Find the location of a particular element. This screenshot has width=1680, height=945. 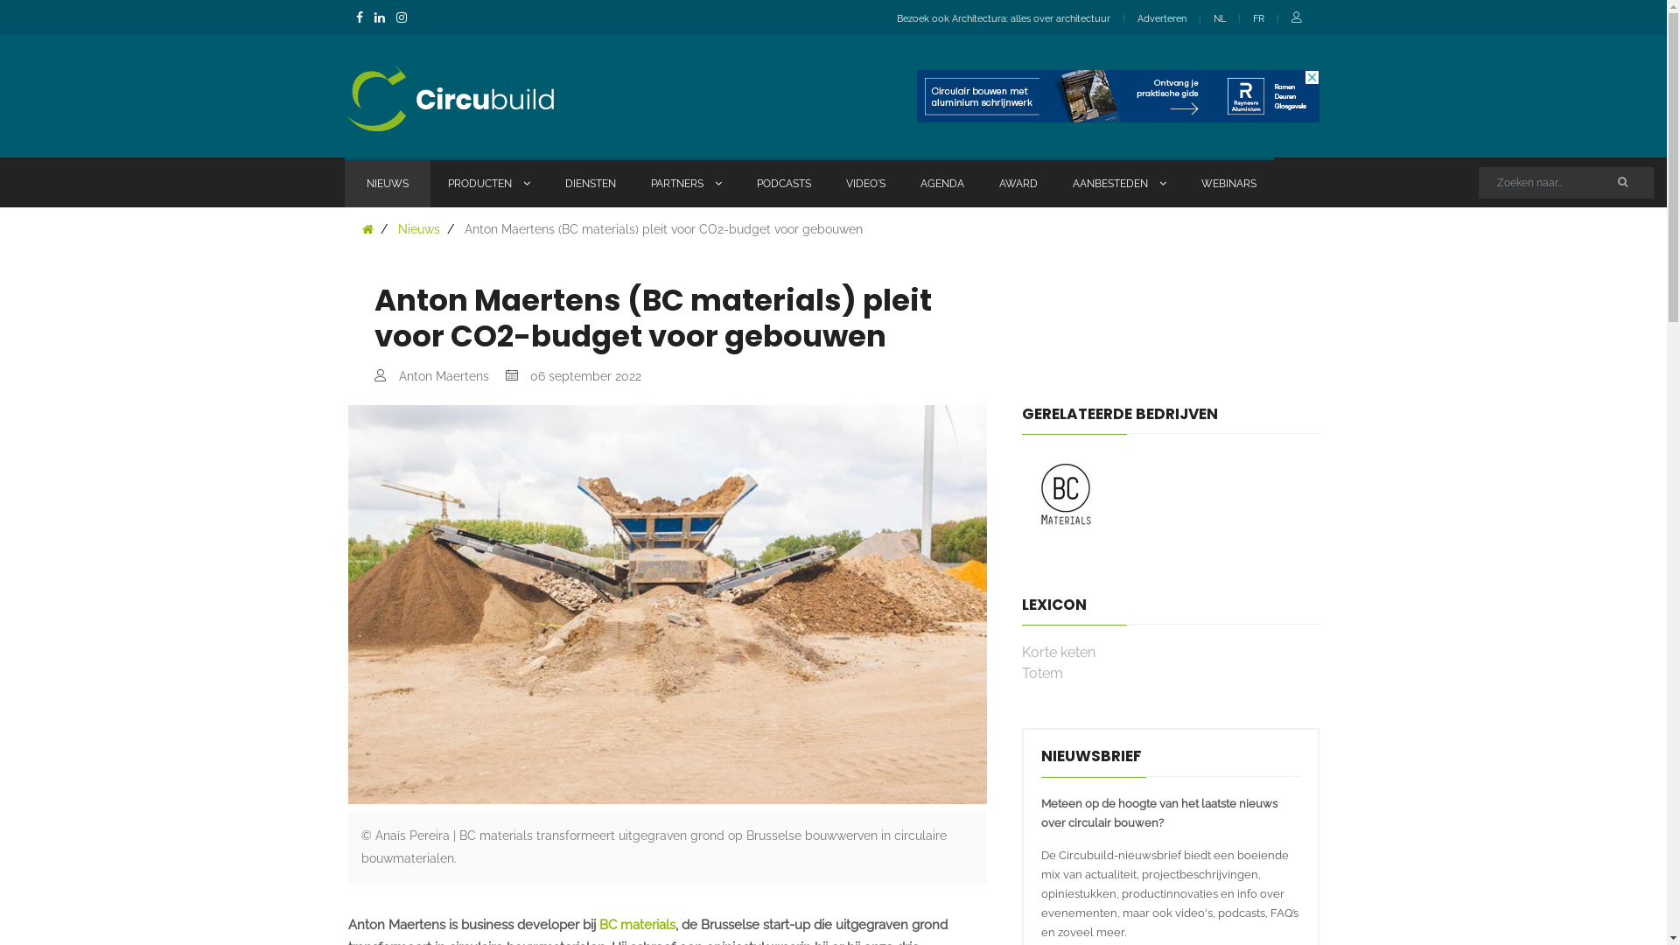

DIENSTEN is located at coordinates (591, 182).